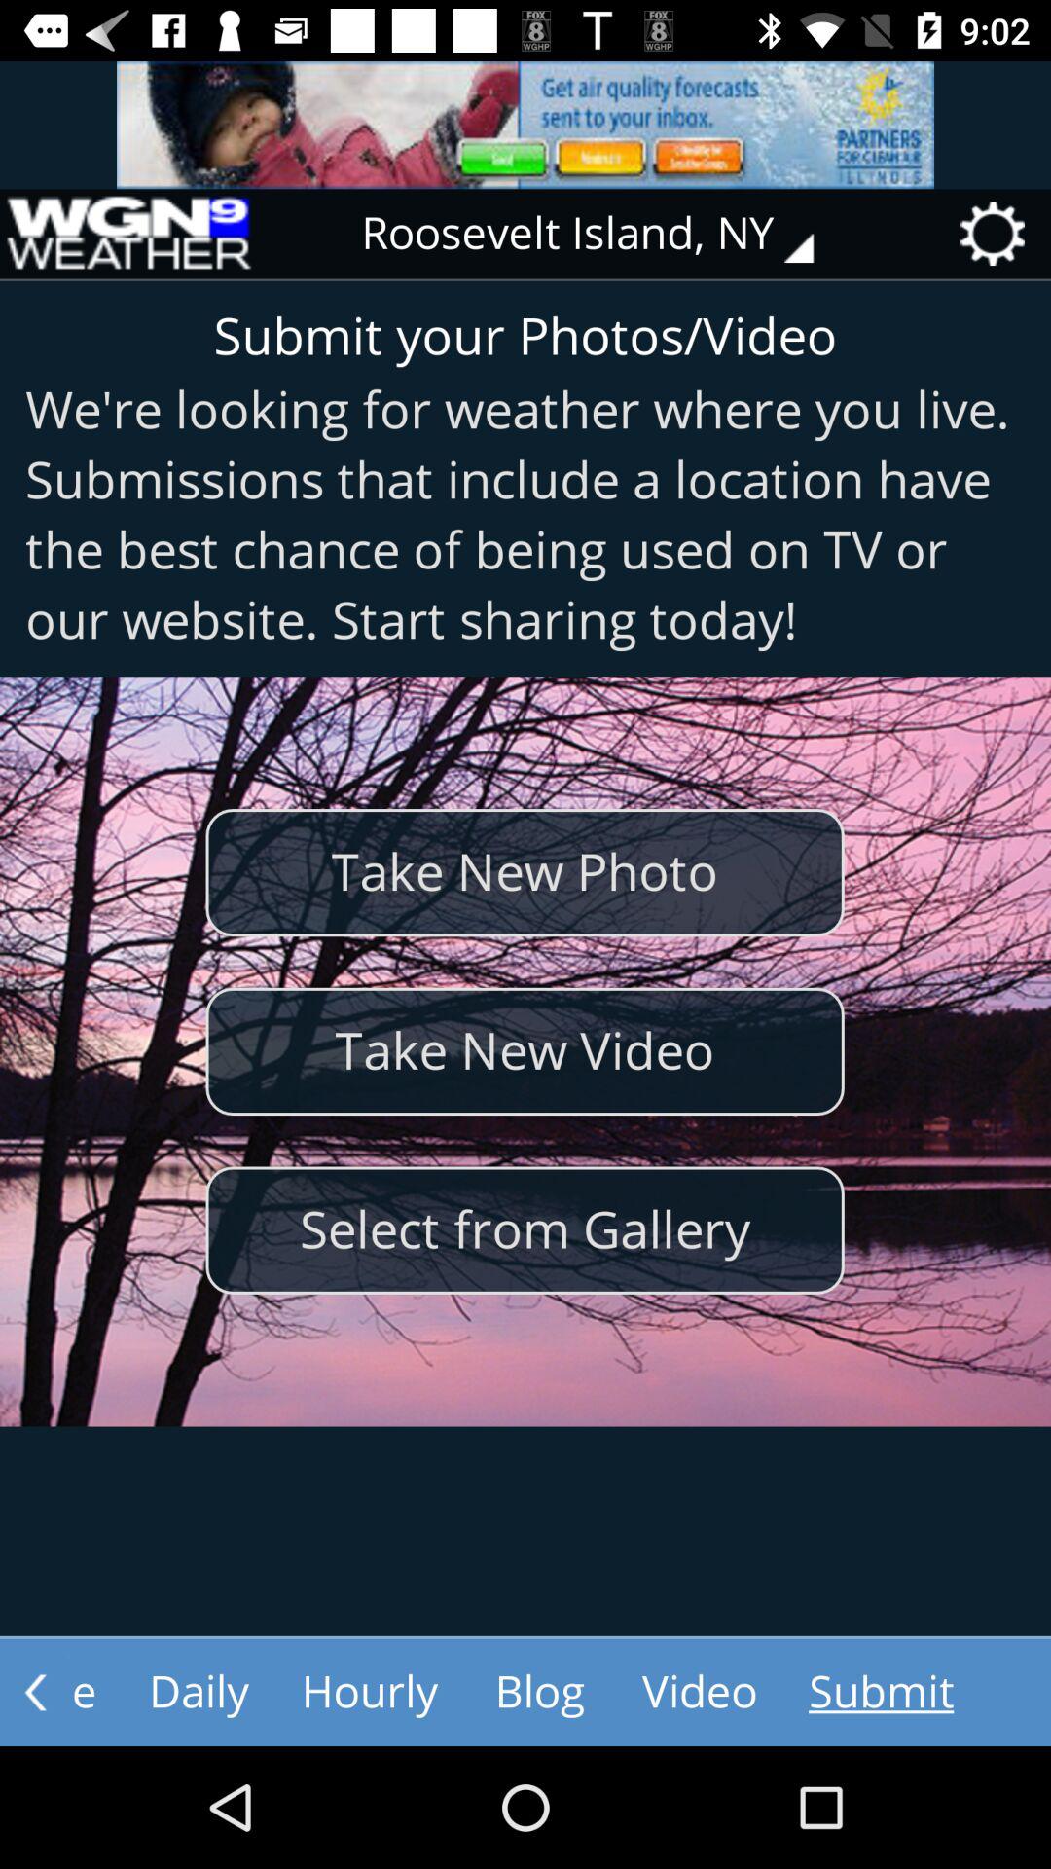 This screenshot has width=1051, height=1869. I want to click on turn off item next to roosevelt island, ny item, so click(127, 234).